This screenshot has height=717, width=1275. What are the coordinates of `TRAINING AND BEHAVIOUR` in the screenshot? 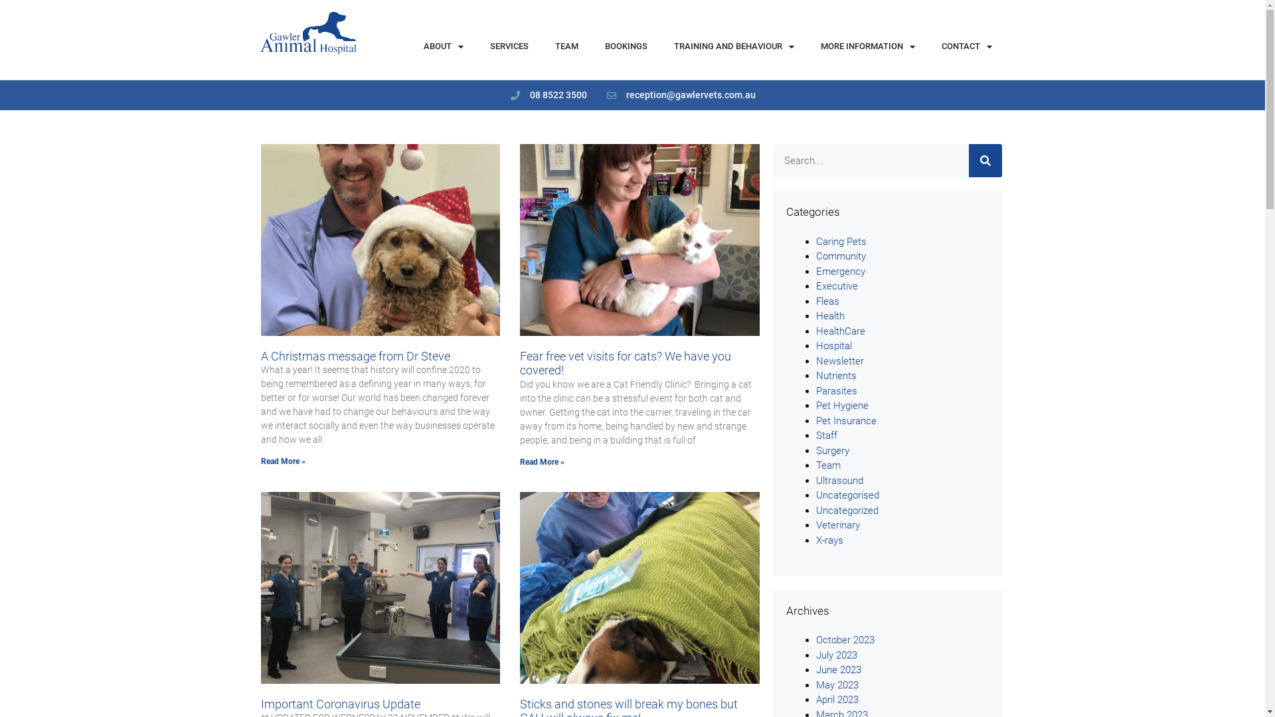 It's located at (734, 46).